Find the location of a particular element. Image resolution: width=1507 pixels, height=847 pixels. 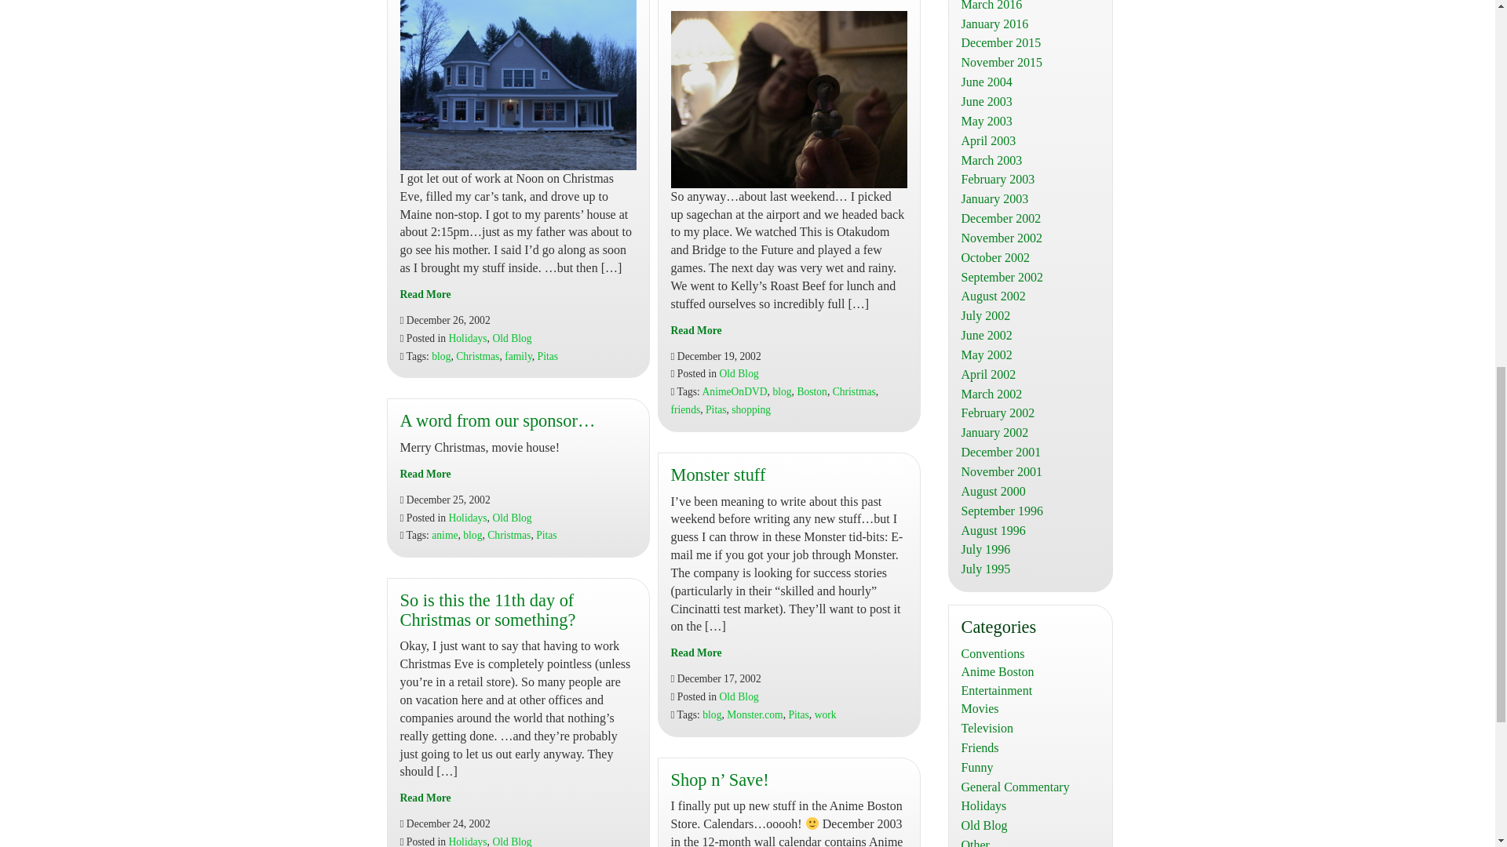

Read More is located at coordinates (425, 295).